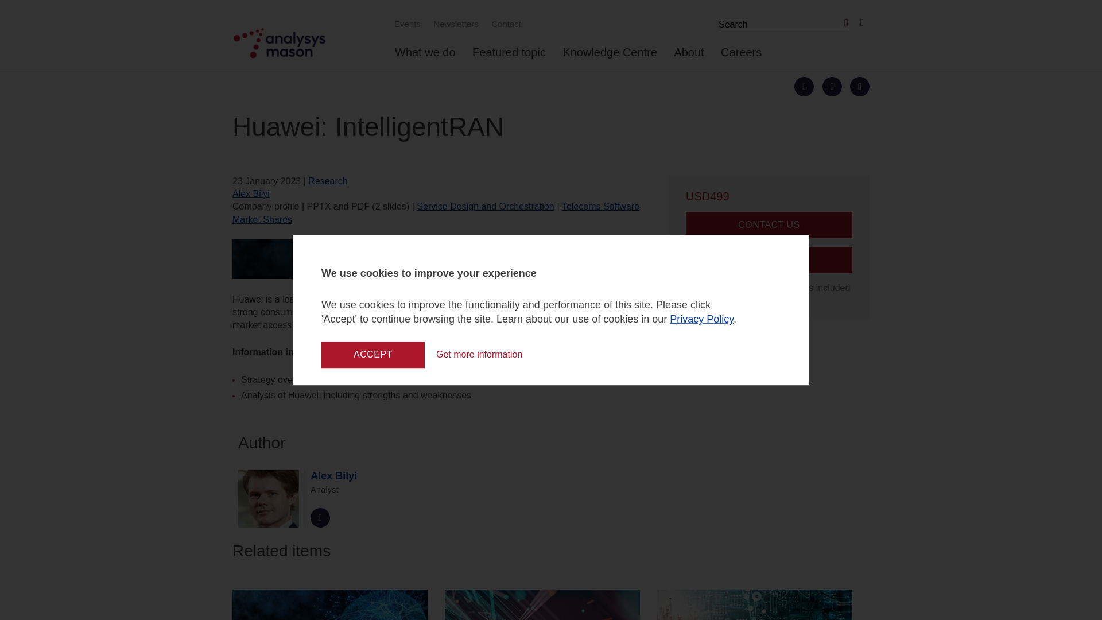  I want to click on Events, so click(406, 24).